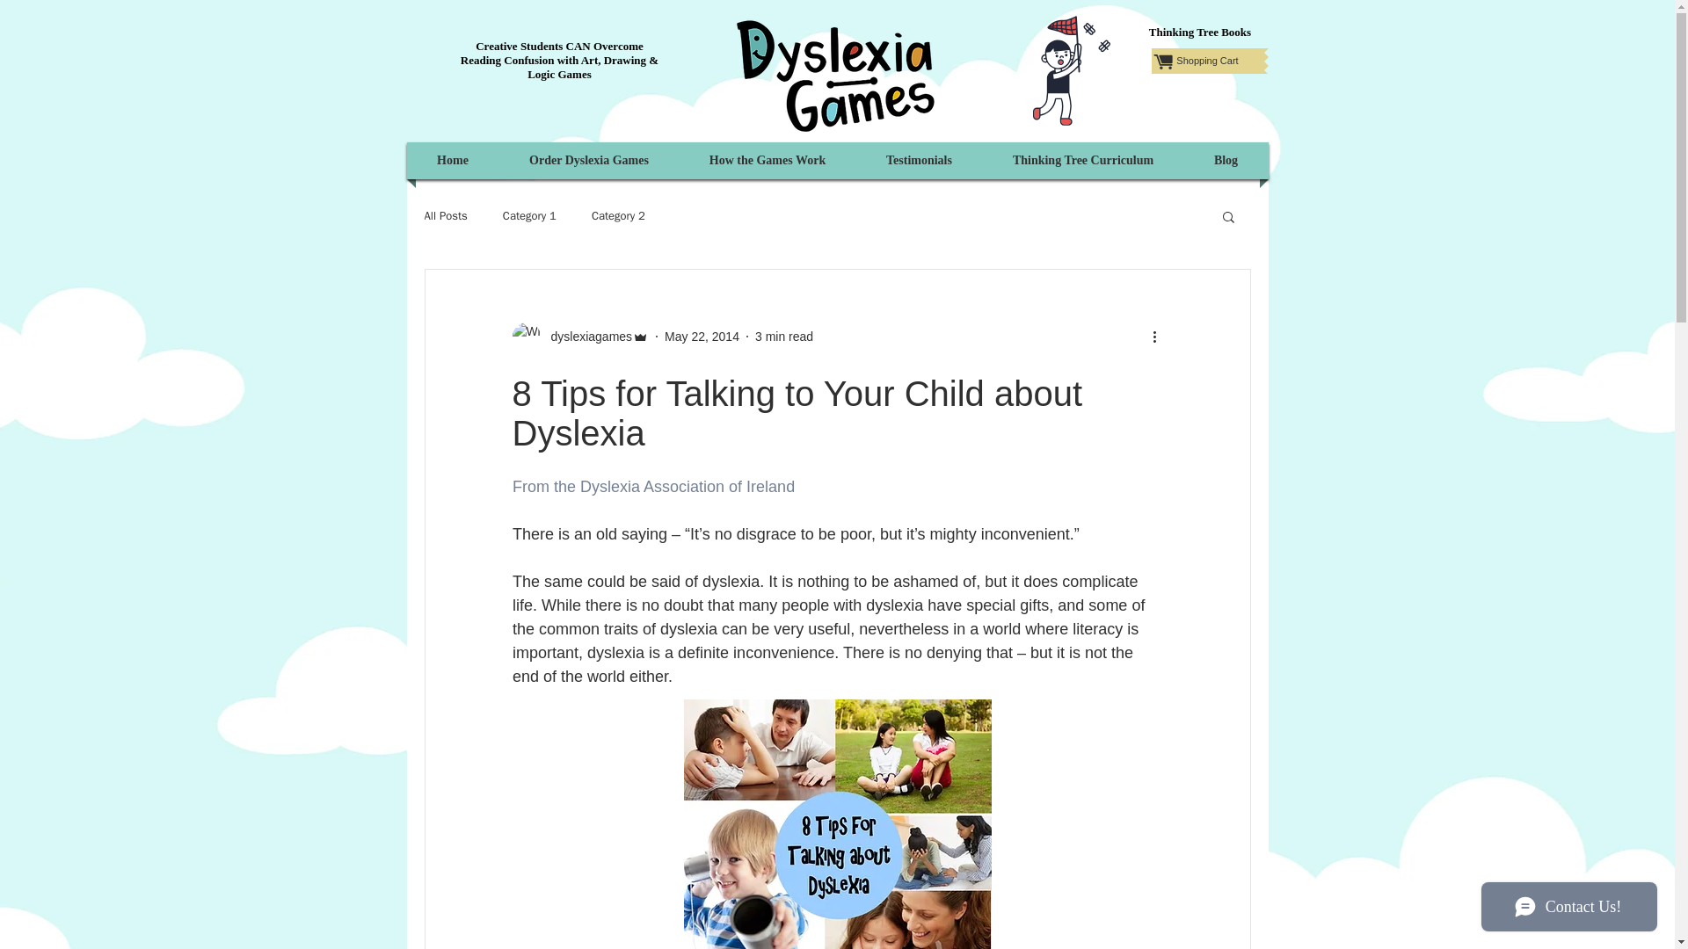  What do you see at coordinates (768, 161) in the screenshot?
I see `How the Games Work` at bounding box center [768, 161].